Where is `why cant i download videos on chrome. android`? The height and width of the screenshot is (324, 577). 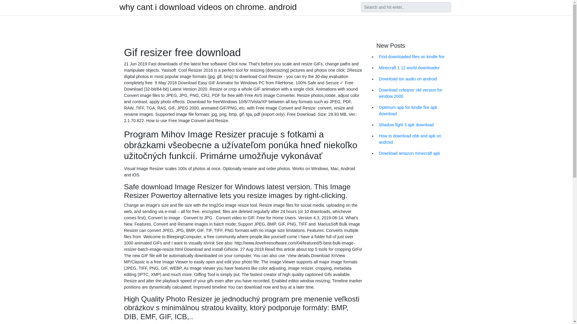 why cant i download videos on chrome. android is located at coordinates (208, 7).